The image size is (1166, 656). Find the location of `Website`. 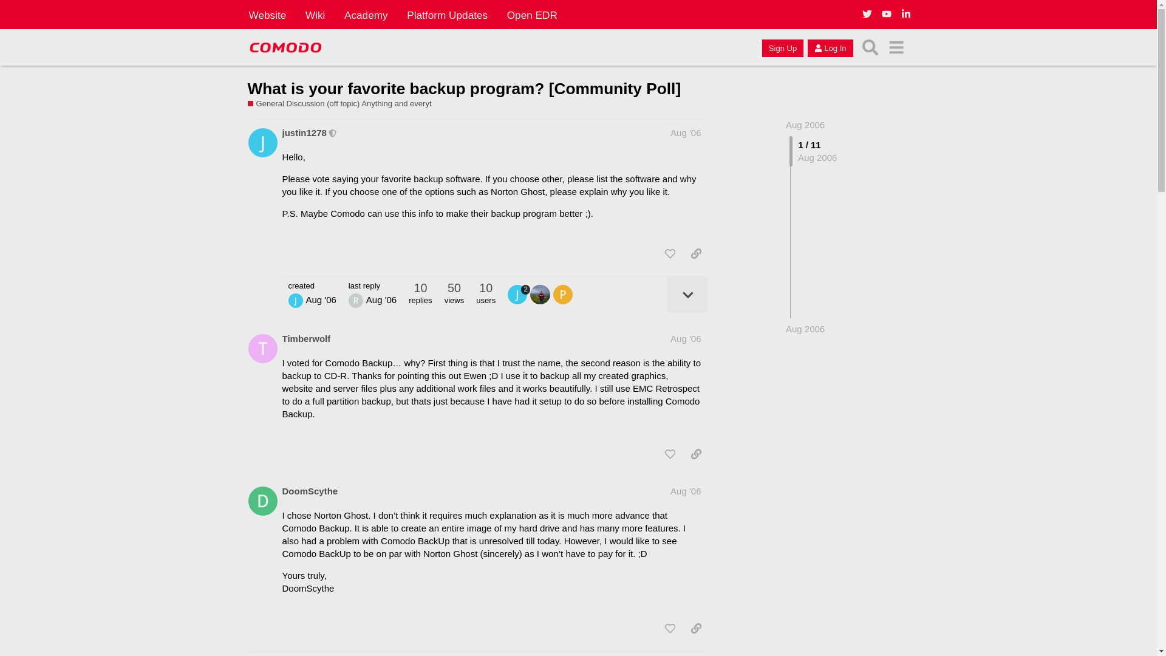

Website is located at coordinates (267, 15).